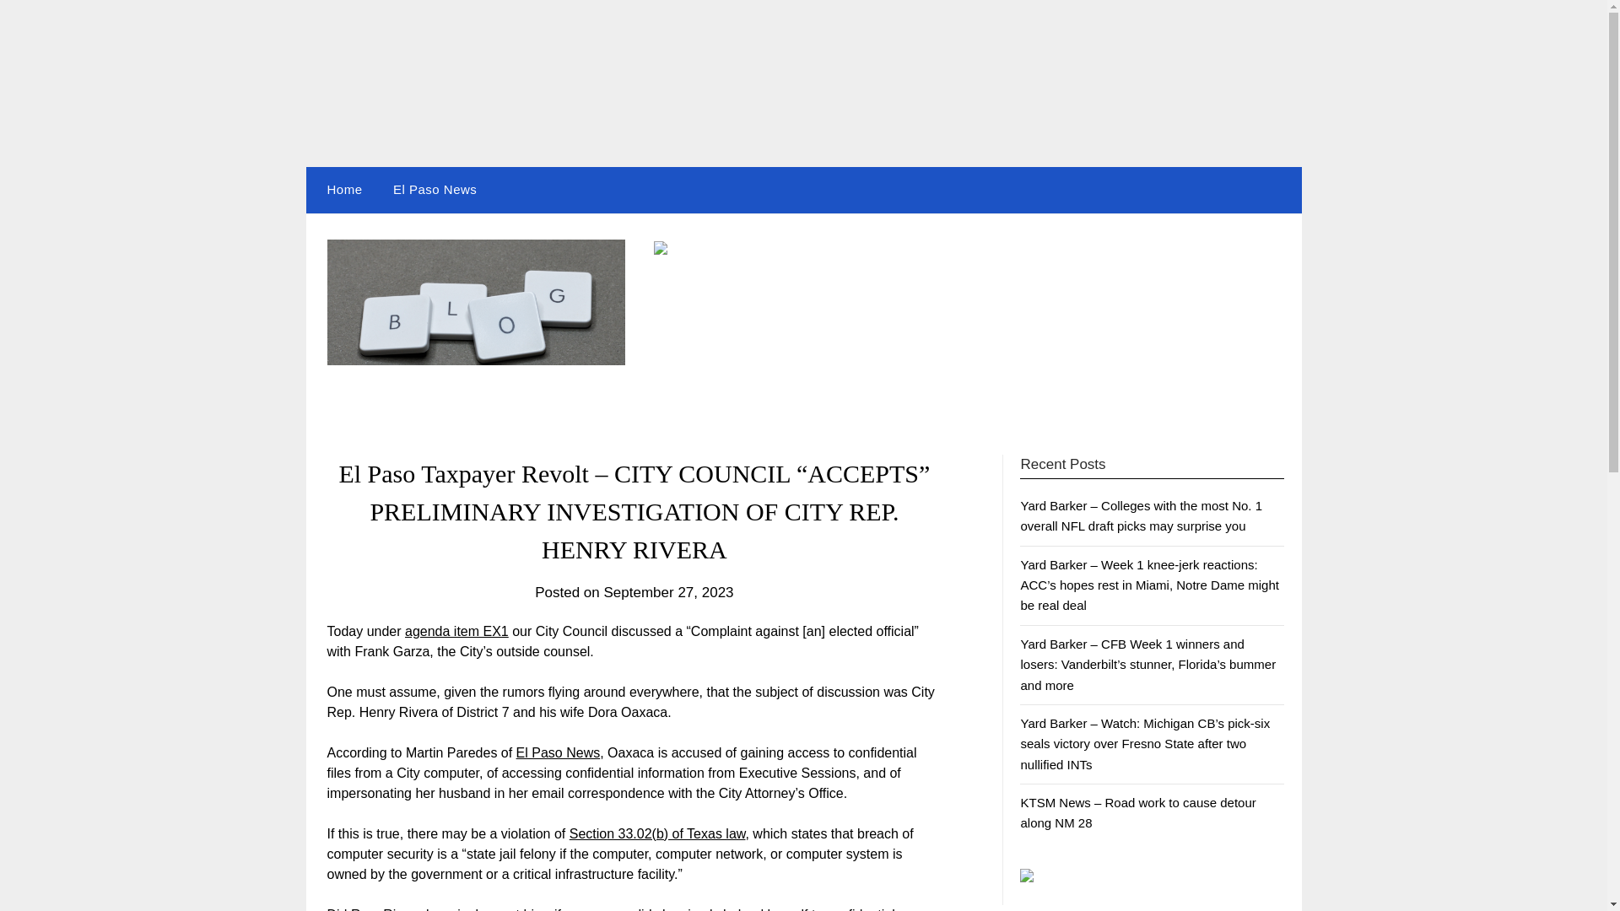  What do you see at coordinates (456, 631) in the screenshot?
I see `agenda item EX1` at bounding box center [456, 631].